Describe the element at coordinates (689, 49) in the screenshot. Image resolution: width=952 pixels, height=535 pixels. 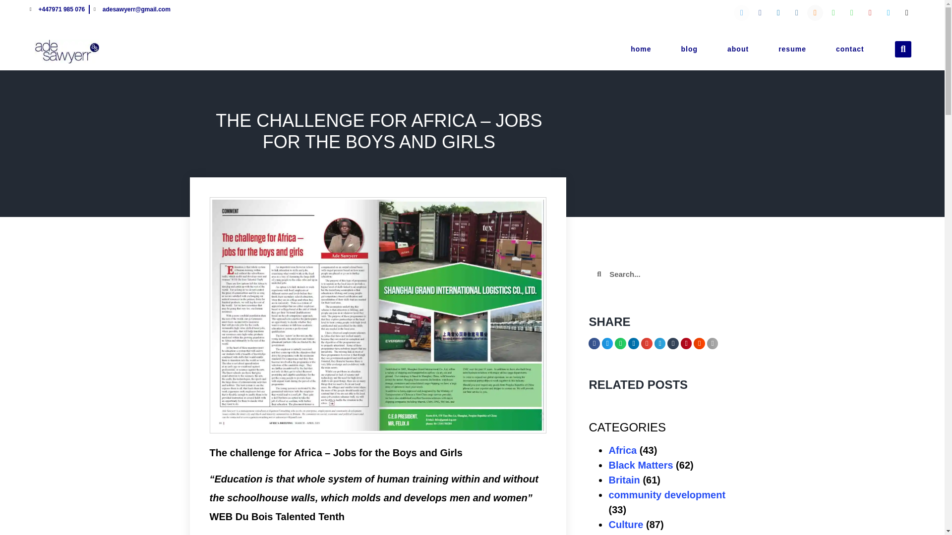
I see `blog` at that location.